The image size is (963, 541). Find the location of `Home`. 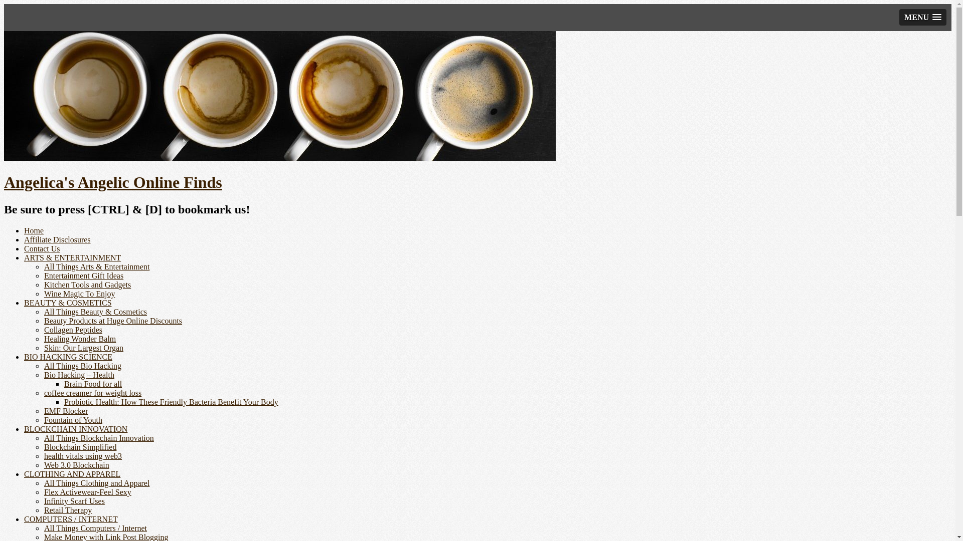

Home is located at coordinates (34, 230).